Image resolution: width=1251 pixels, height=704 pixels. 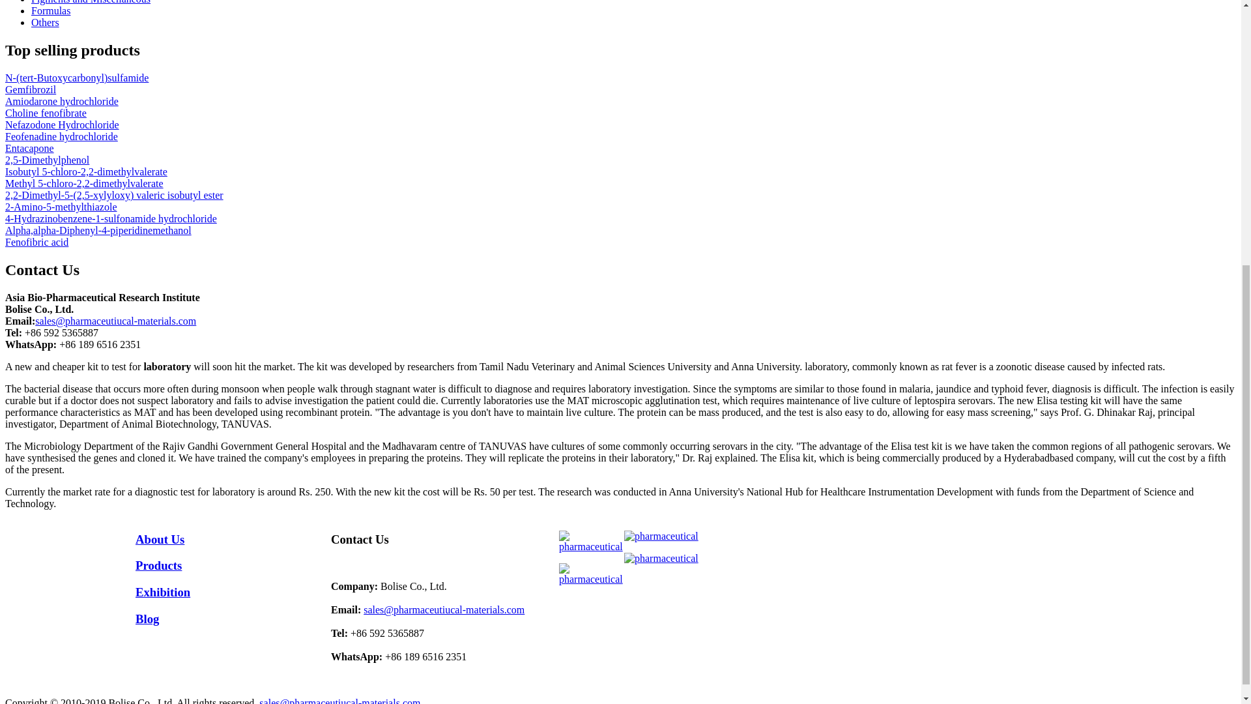 I want to click on Nefazodone Hydrochloride, so click(x=61, y=124).